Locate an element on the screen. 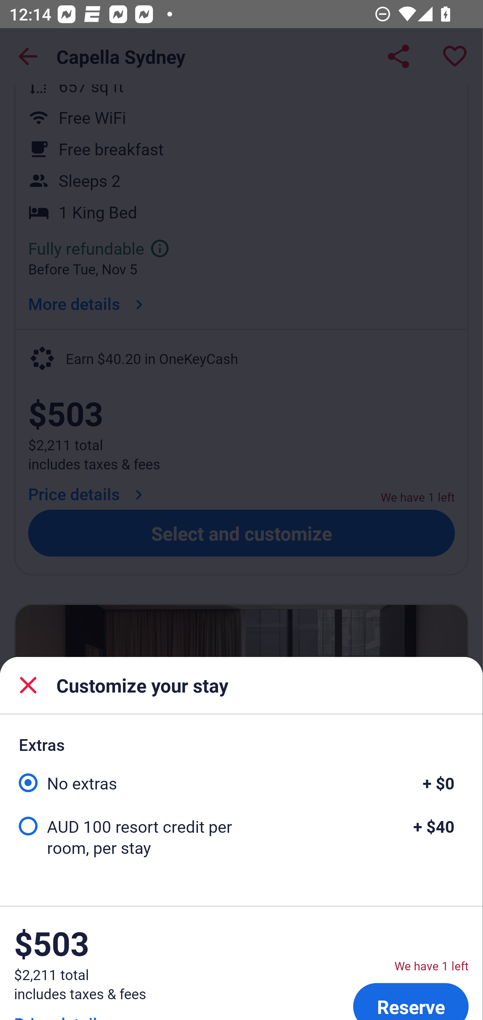 The image size is (483, 1020). AUD 100 resort credit per room, per stay + $40 is located at coordinates (241, 836).